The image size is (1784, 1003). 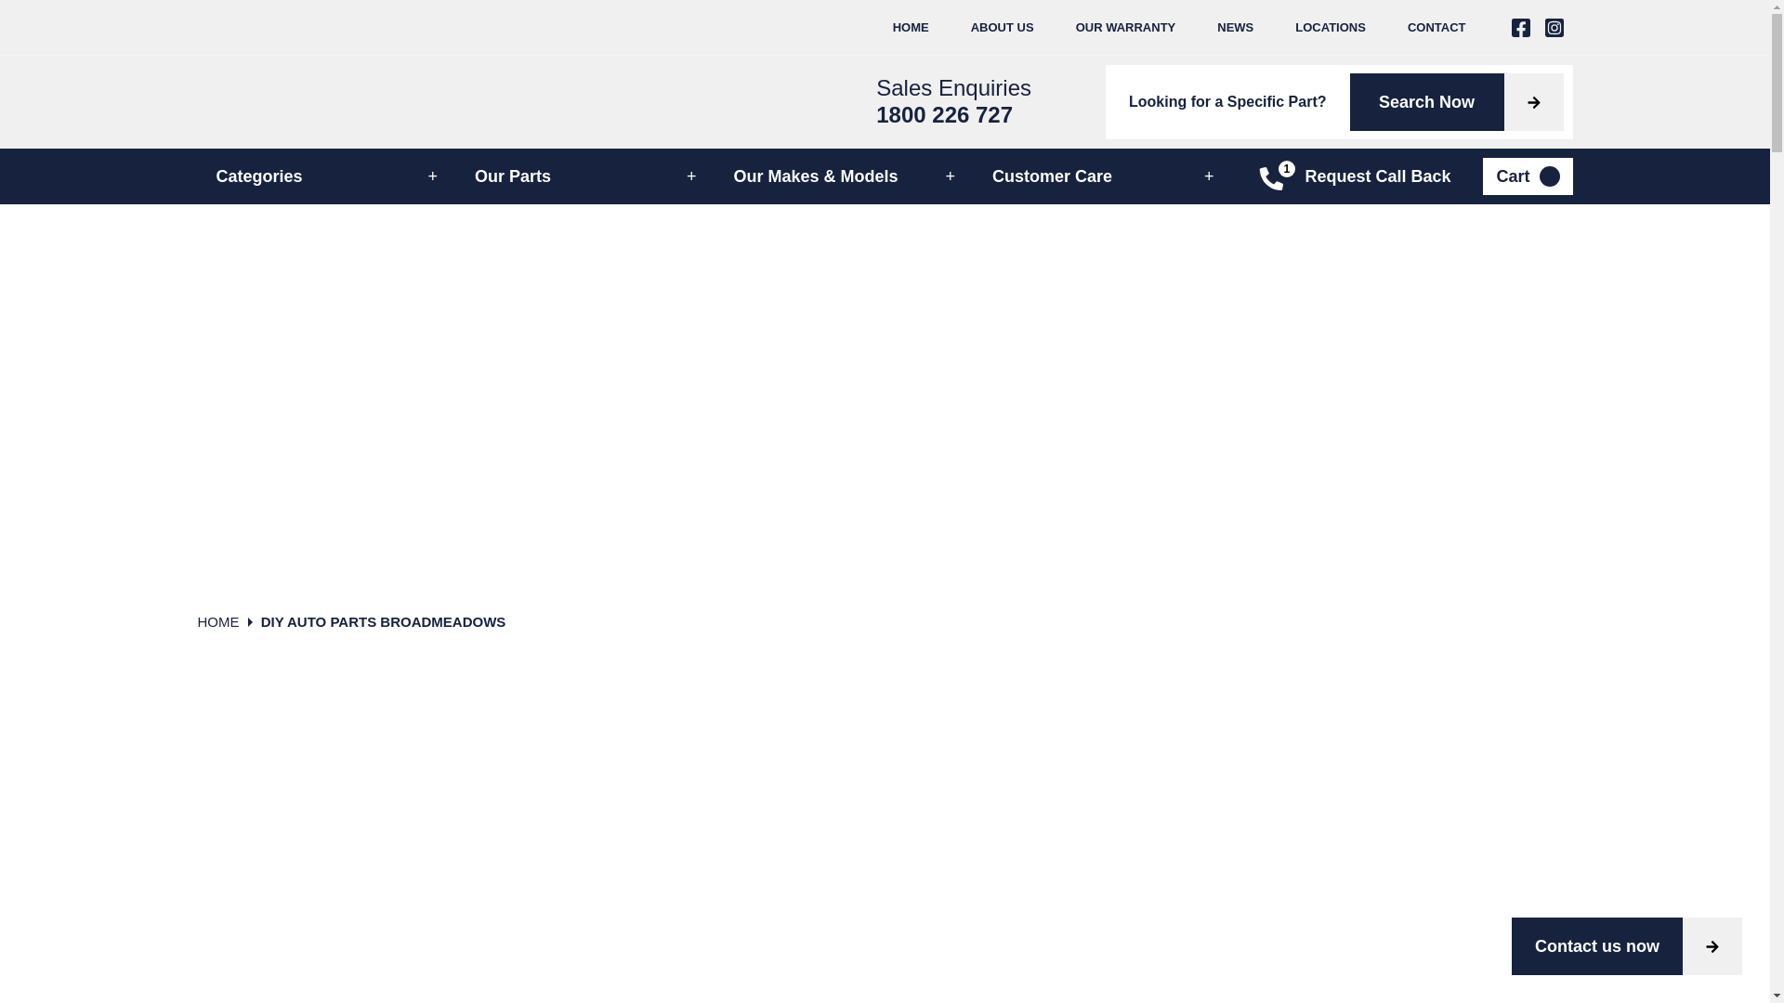 What do you see at coordinates (846, 176) in the screenshot?
I see `Our Makes & Models` at bounding box center [846, 176].